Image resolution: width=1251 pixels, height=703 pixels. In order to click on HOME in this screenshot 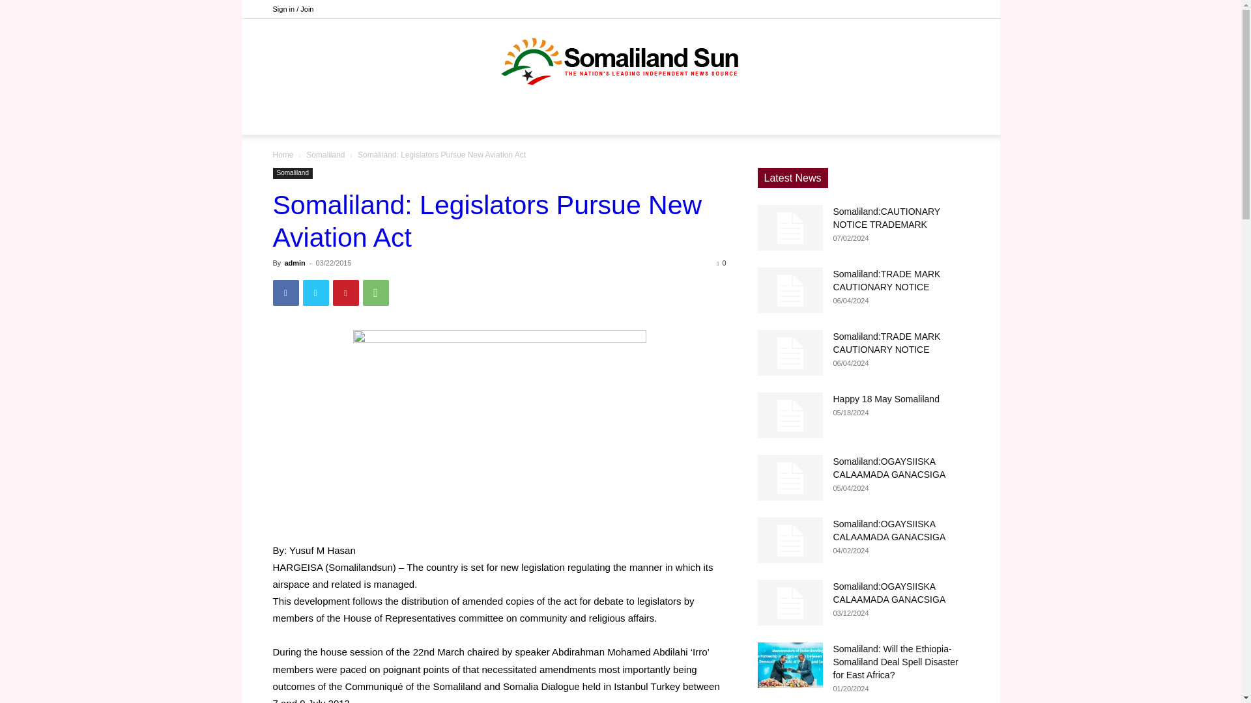, I will do `click(387, 118)`.